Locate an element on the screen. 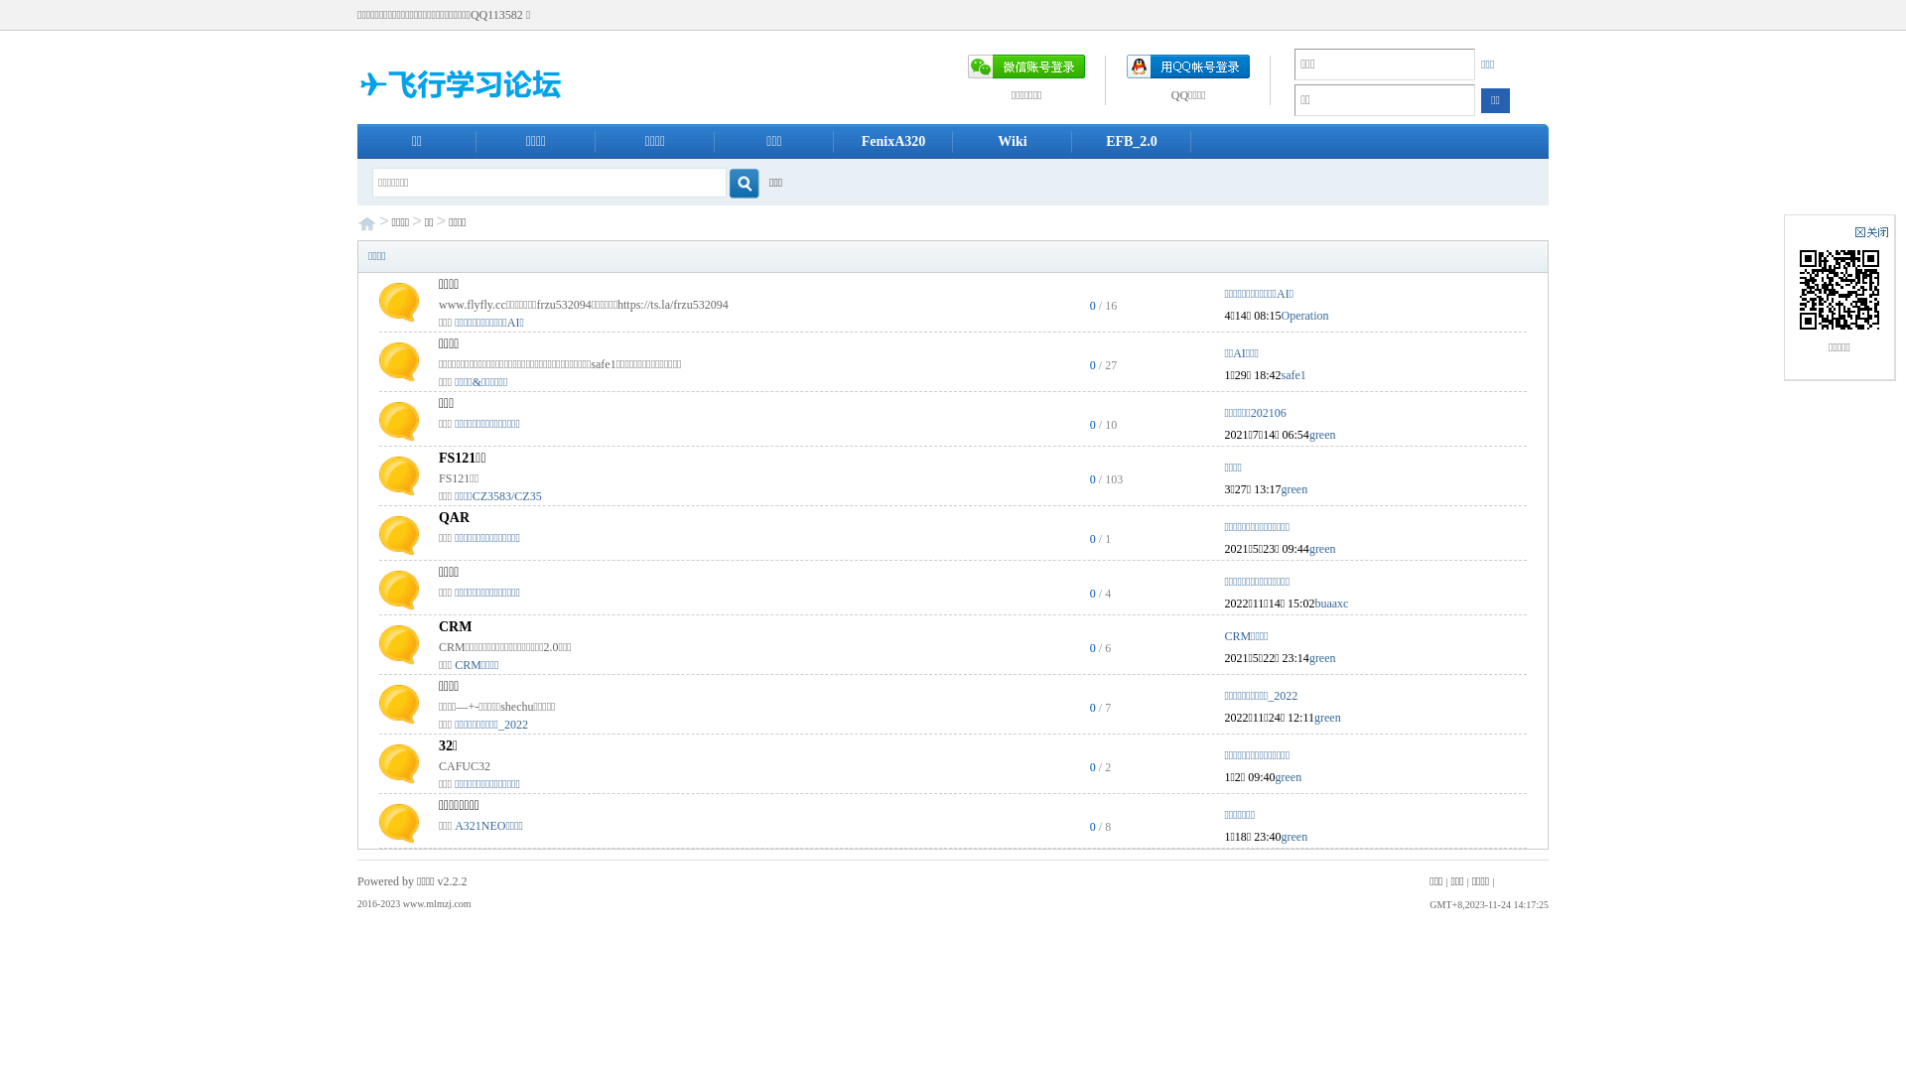 This screenshot has width=1906, height=1072. EFB_2.0 is located at coordinates (1132, 141).